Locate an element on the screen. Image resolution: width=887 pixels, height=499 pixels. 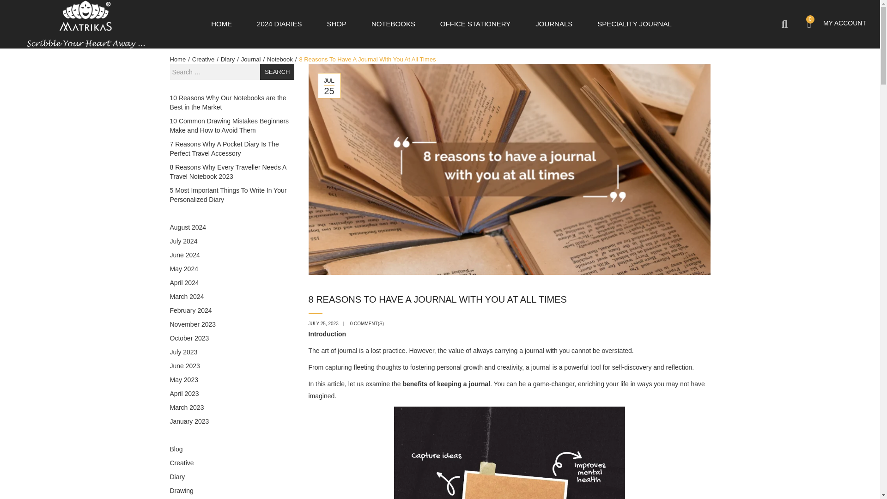
Login or Register is located at coordinates (844, 23).